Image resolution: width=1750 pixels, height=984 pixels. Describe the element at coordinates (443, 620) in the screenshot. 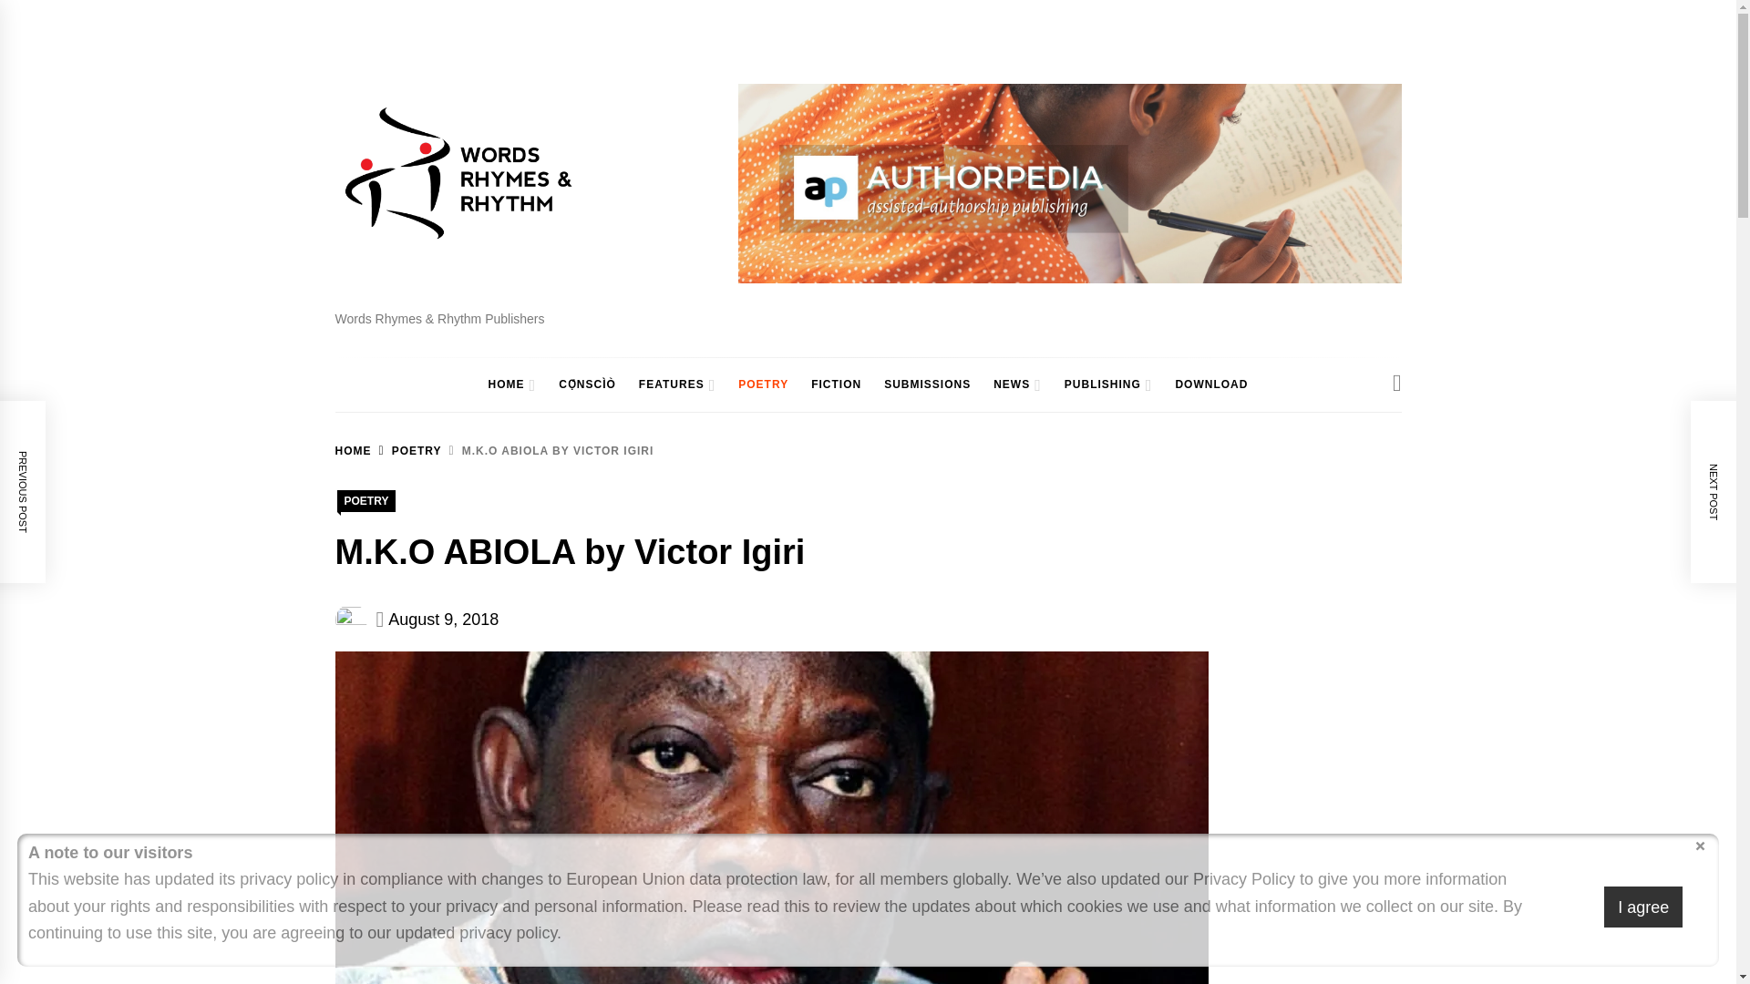

I see `August 9, 2018` at that location.